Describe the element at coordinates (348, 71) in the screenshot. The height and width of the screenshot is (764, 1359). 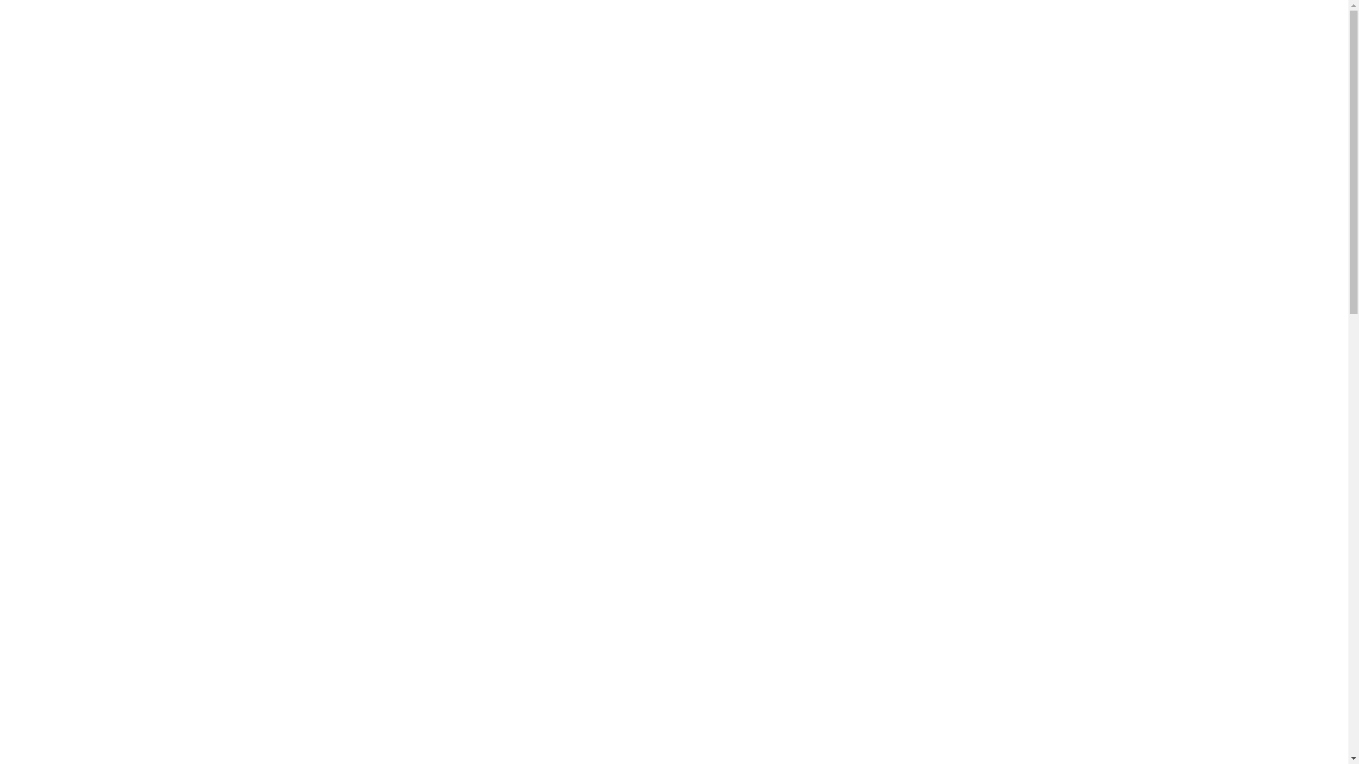
I see `Mango Bites Consulting` at that location.